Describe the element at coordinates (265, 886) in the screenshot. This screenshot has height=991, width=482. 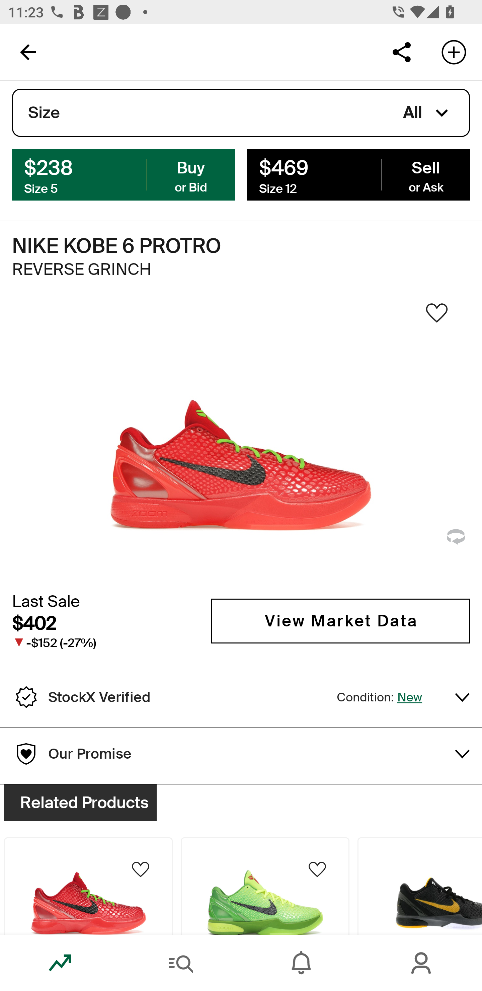
I see `Product Image` at that location.